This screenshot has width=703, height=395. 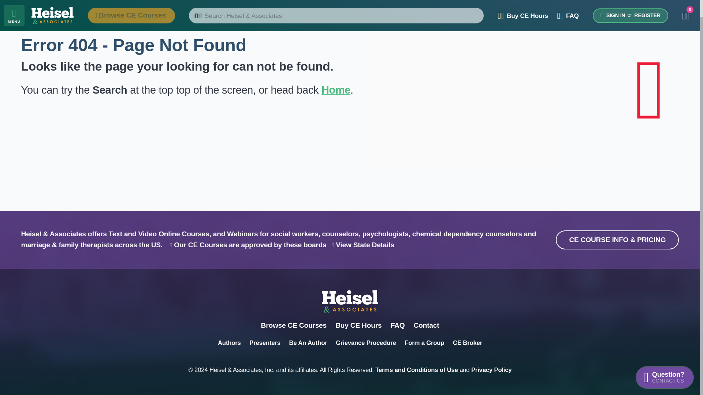 I want to click on Be An Author, so click(x=308, y=343).